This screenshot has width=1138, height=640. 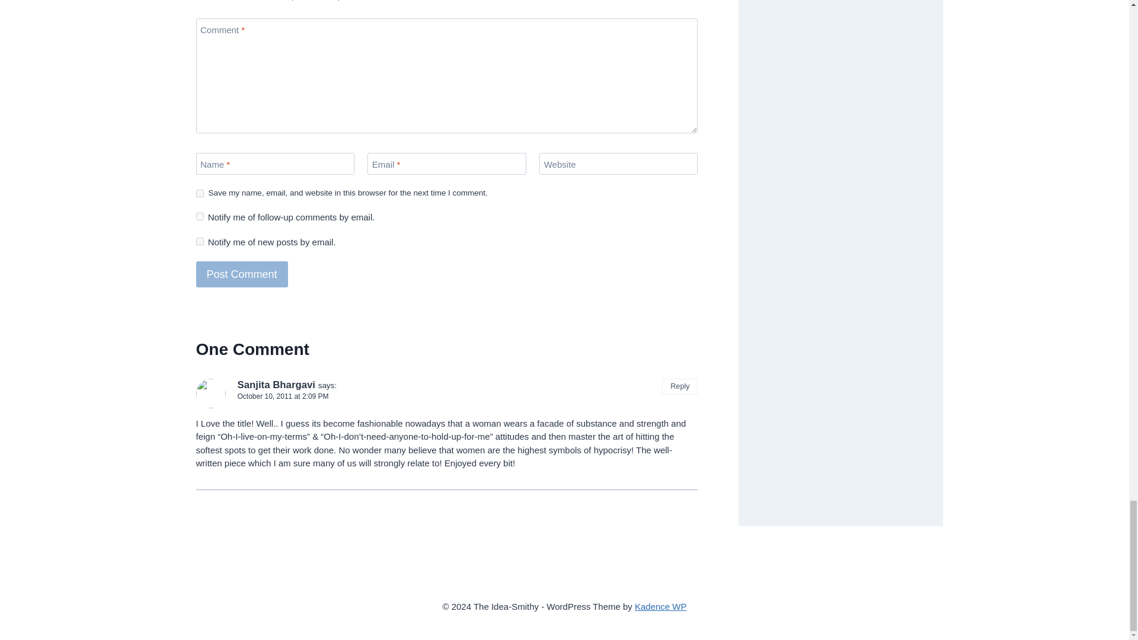 What do you see at coordinates (199, 216) in the screenshot?
I see `subscribe` at bounding box center [199, 216].